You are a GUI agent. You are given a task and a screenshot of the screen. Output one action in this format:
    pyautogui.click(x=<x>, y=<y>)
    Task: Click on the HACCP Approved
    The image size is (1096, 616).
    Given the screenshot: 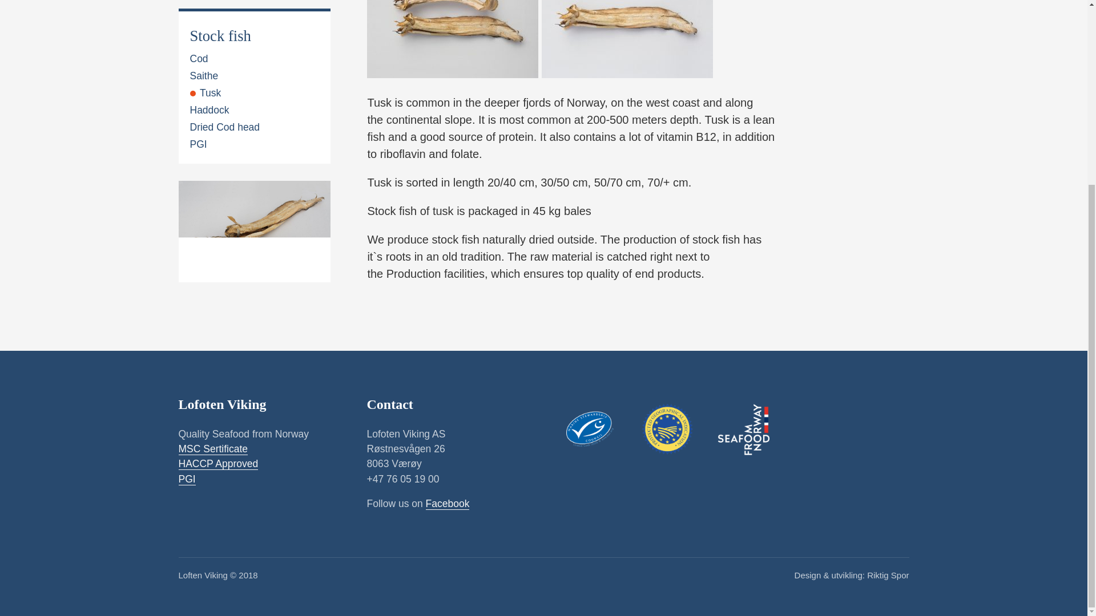 What is the action you would take?
    pyautogui.click(x=217, y=464)
    